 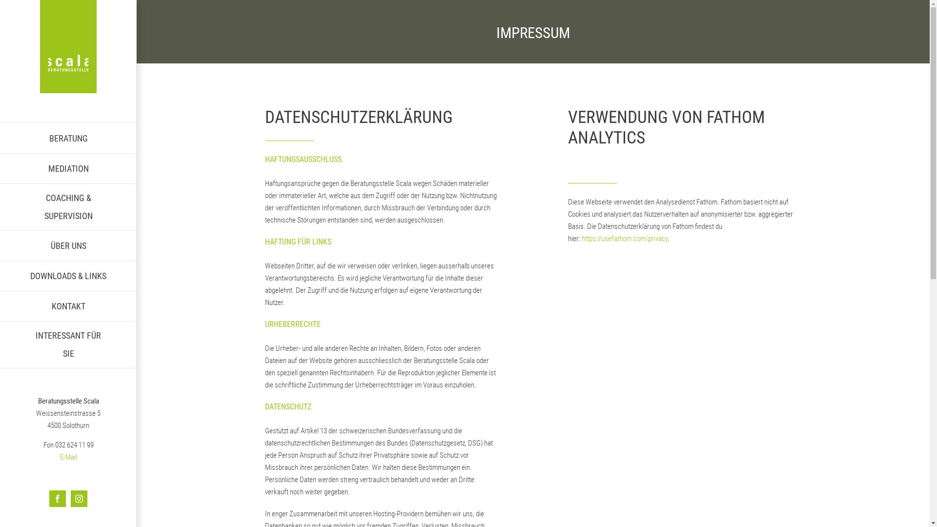 What do you see at coordinates (68, 138) in the screenshot?
I see `BERATUNG` at bounding box center [68, 138].